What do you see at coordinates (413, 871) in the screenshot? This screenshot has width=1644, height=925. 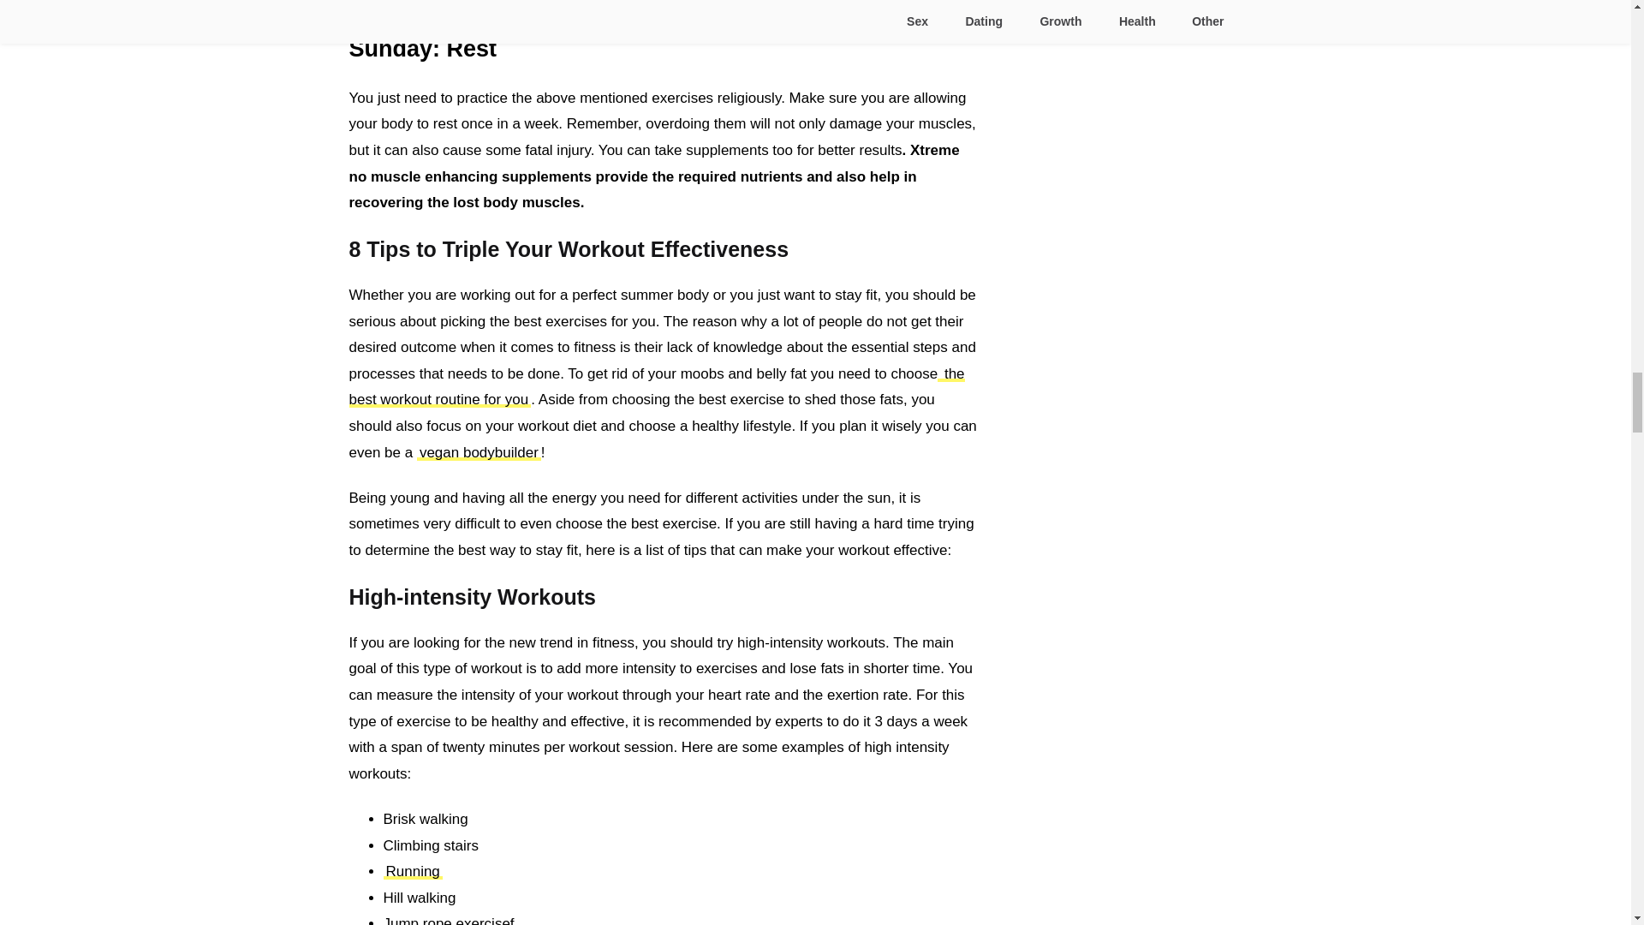 I see `Running` at bounding box center [413, 871].